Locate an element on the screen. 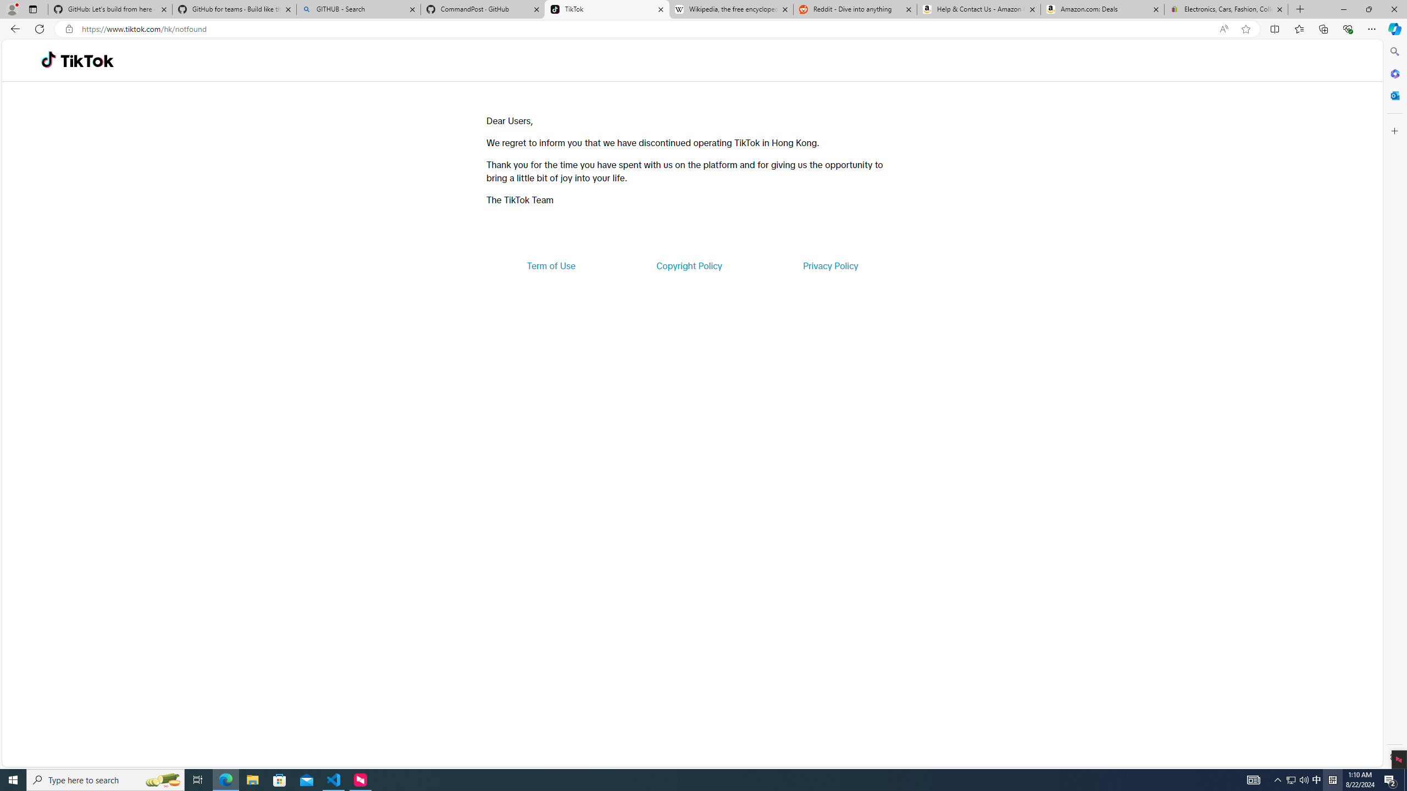 Image resolution: width=1407 pixels, height=791 pixels. Close Outlook pane is located at coordinates (1394, 95).